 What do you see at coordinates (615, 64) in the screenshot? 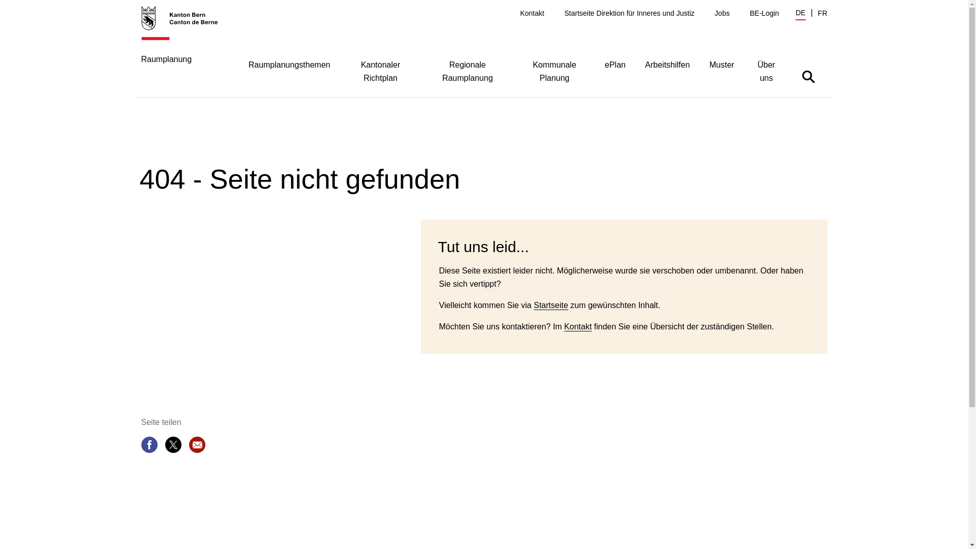
I see `ePlan` at bounding box center [615, 64].